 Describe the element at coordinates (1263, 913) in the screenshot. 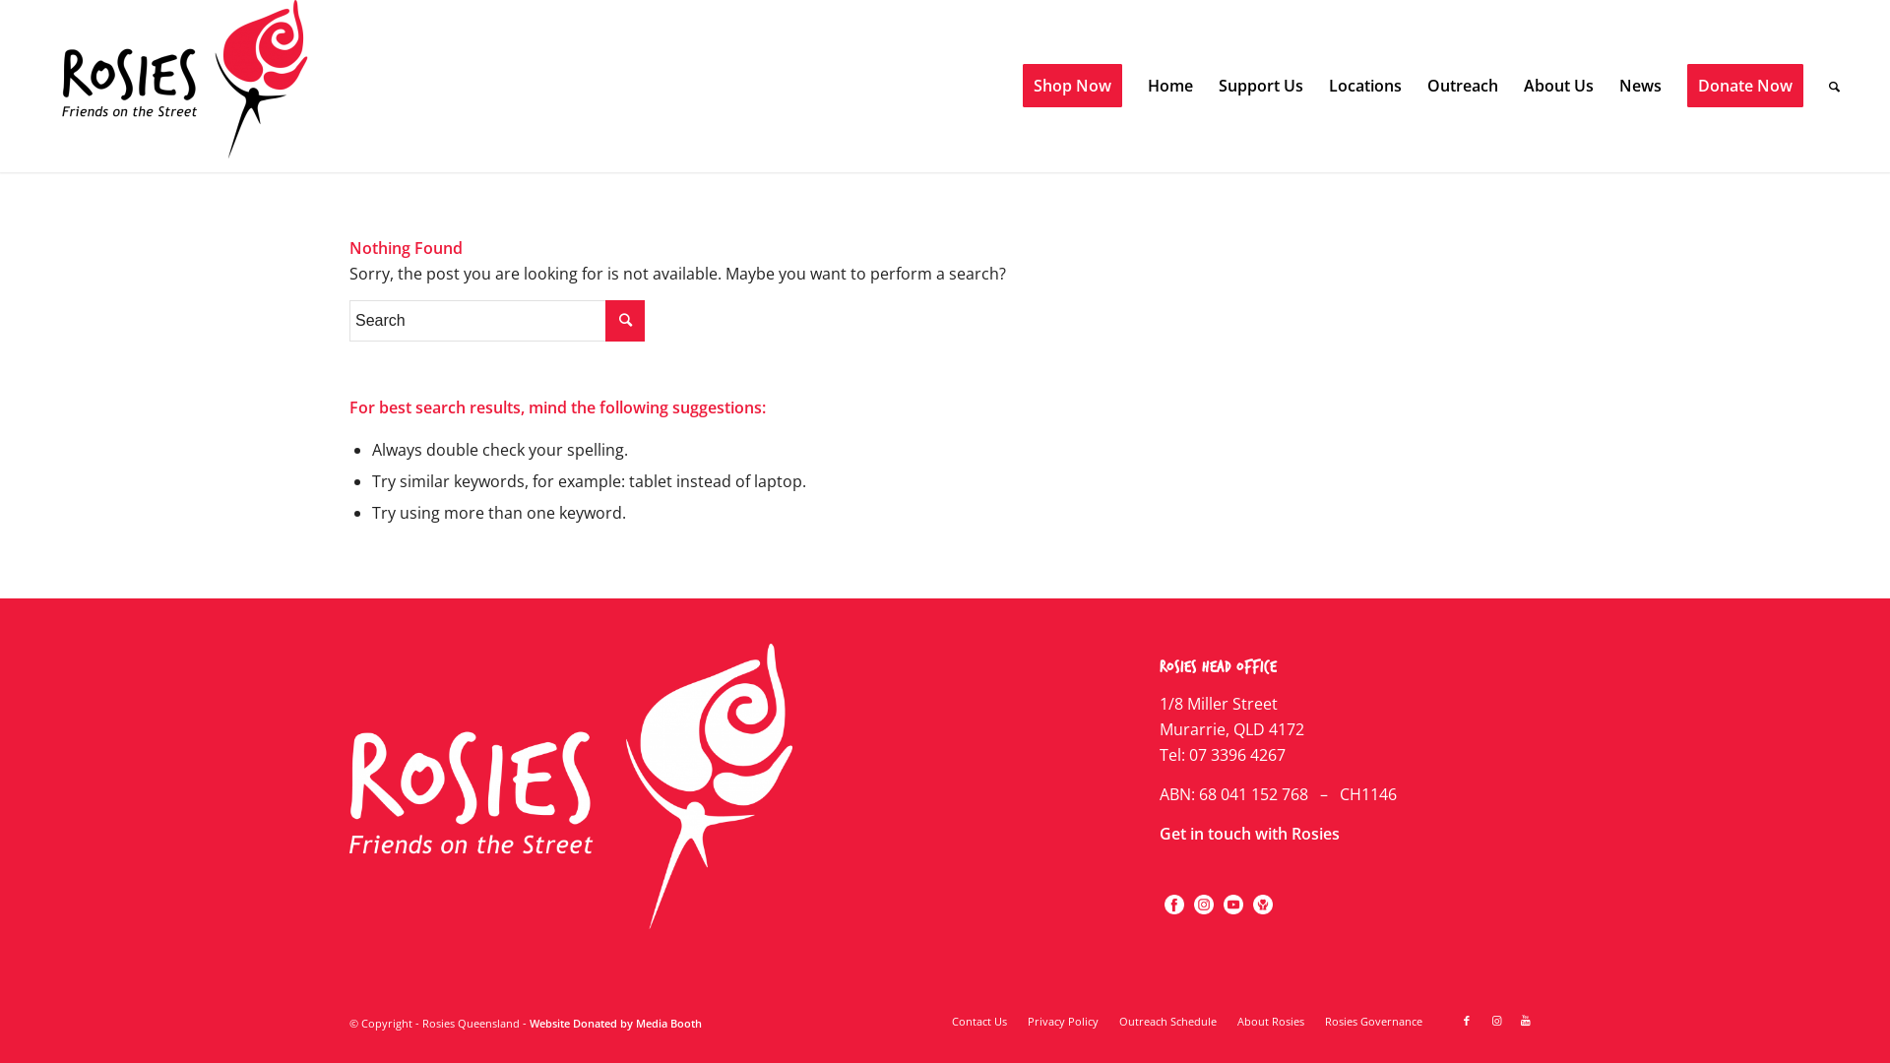

I see `Donation` at that location.